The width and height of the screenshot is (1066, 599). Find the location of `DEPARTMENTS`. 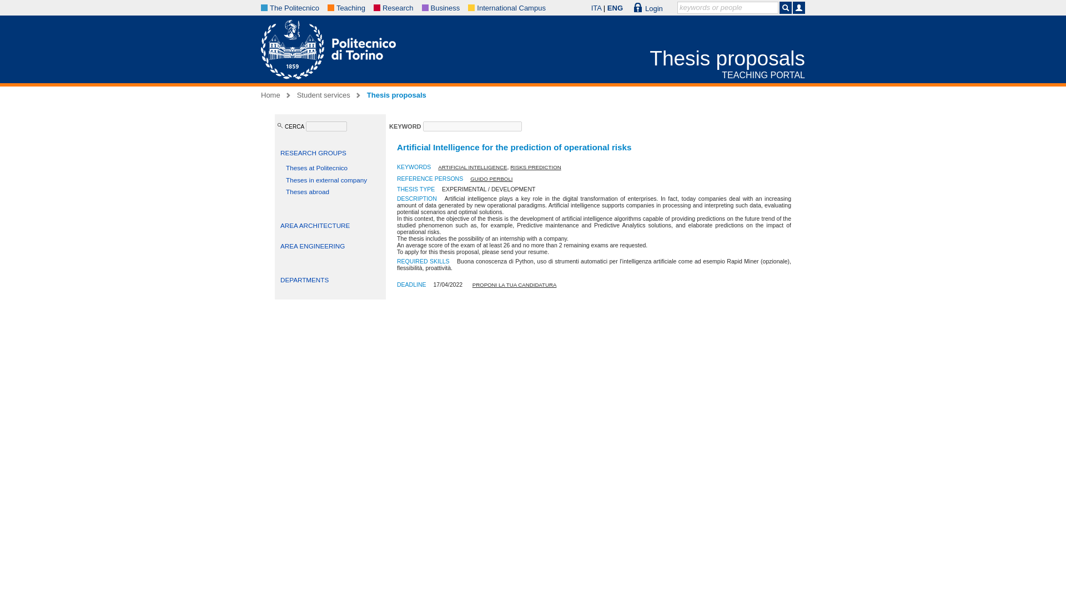

DEPARTMENTS is located at coordinates (304, 280).